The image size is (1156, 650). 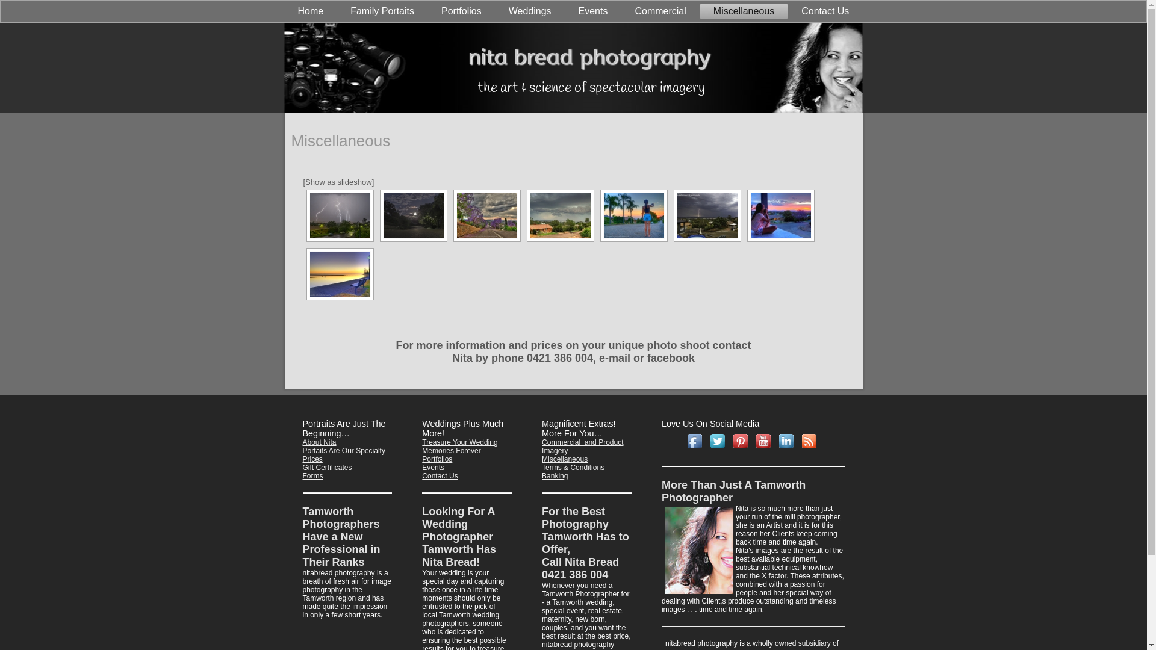 I want to click on Events, so click(x=594, y=11).